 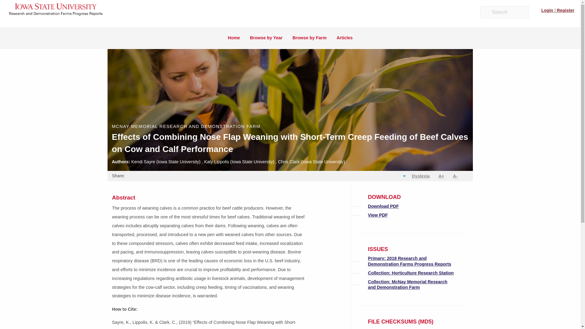 I want to click on View PDF, so click(x=378, y=215).